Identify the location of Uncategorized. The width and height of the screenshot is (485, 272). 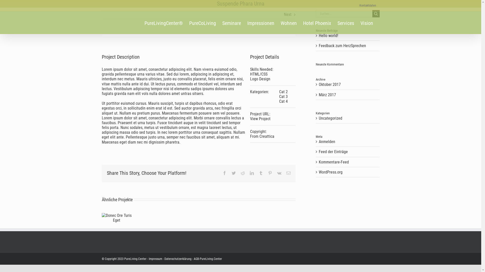
(348, 118).